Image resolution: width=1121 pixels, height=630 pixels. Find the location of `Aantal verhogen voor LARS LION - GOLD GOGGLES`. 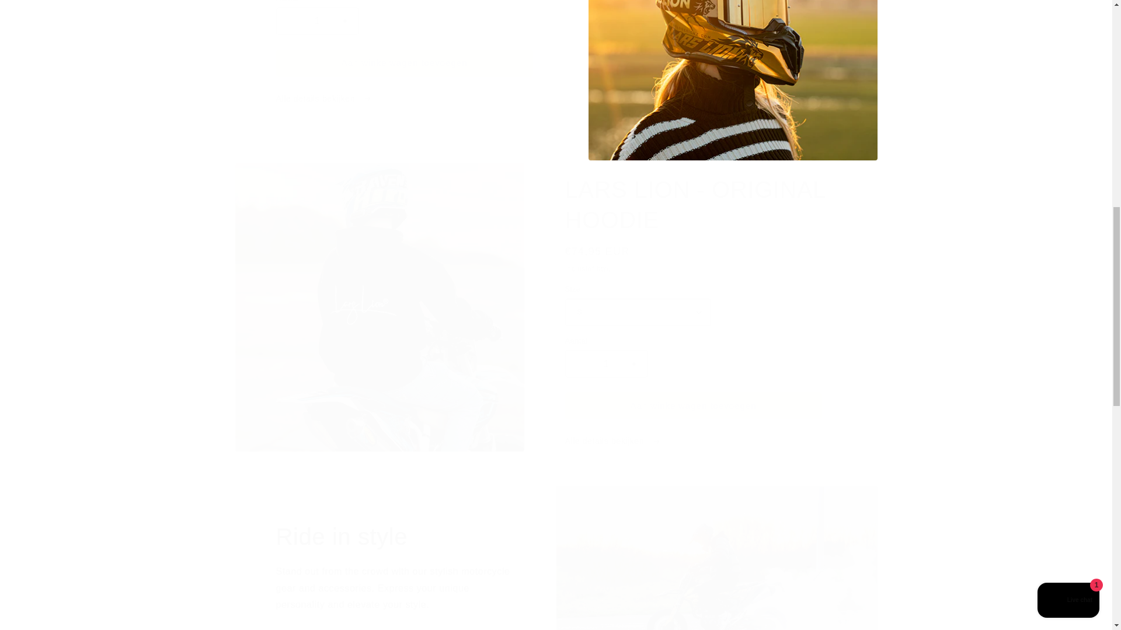

Aantal verhogen voor LARS LION - GOLD GOGGLES is located at coordinates (344, 21).